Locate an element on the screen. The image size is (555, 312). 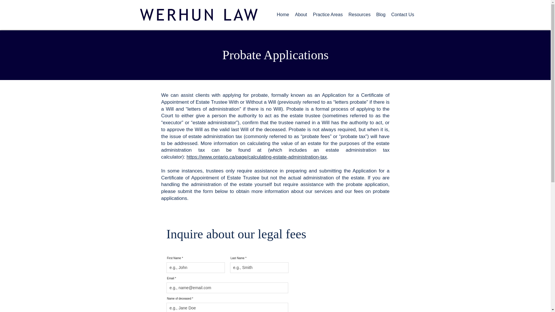
About is located at coordinates (301, 14).